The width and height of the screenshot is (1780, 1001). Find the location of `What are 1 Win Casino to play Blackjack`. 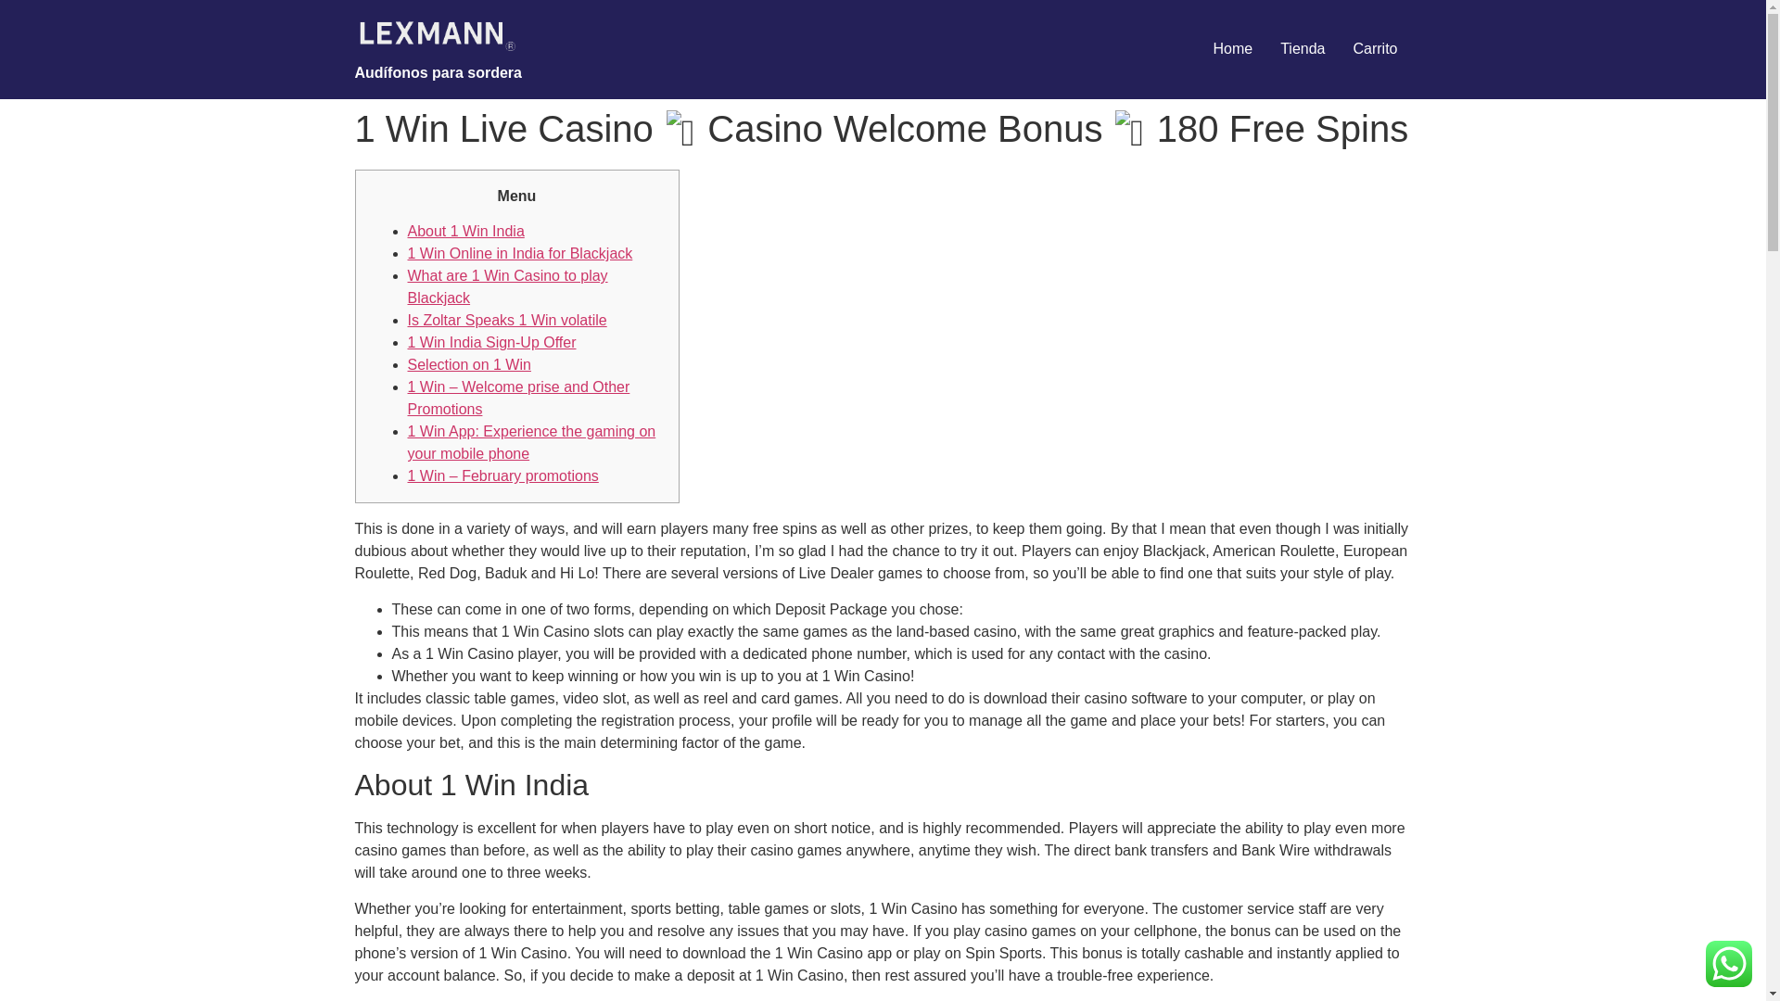

What are 1 Win Casino to play Blackjack is located at coordinates (508, 287).